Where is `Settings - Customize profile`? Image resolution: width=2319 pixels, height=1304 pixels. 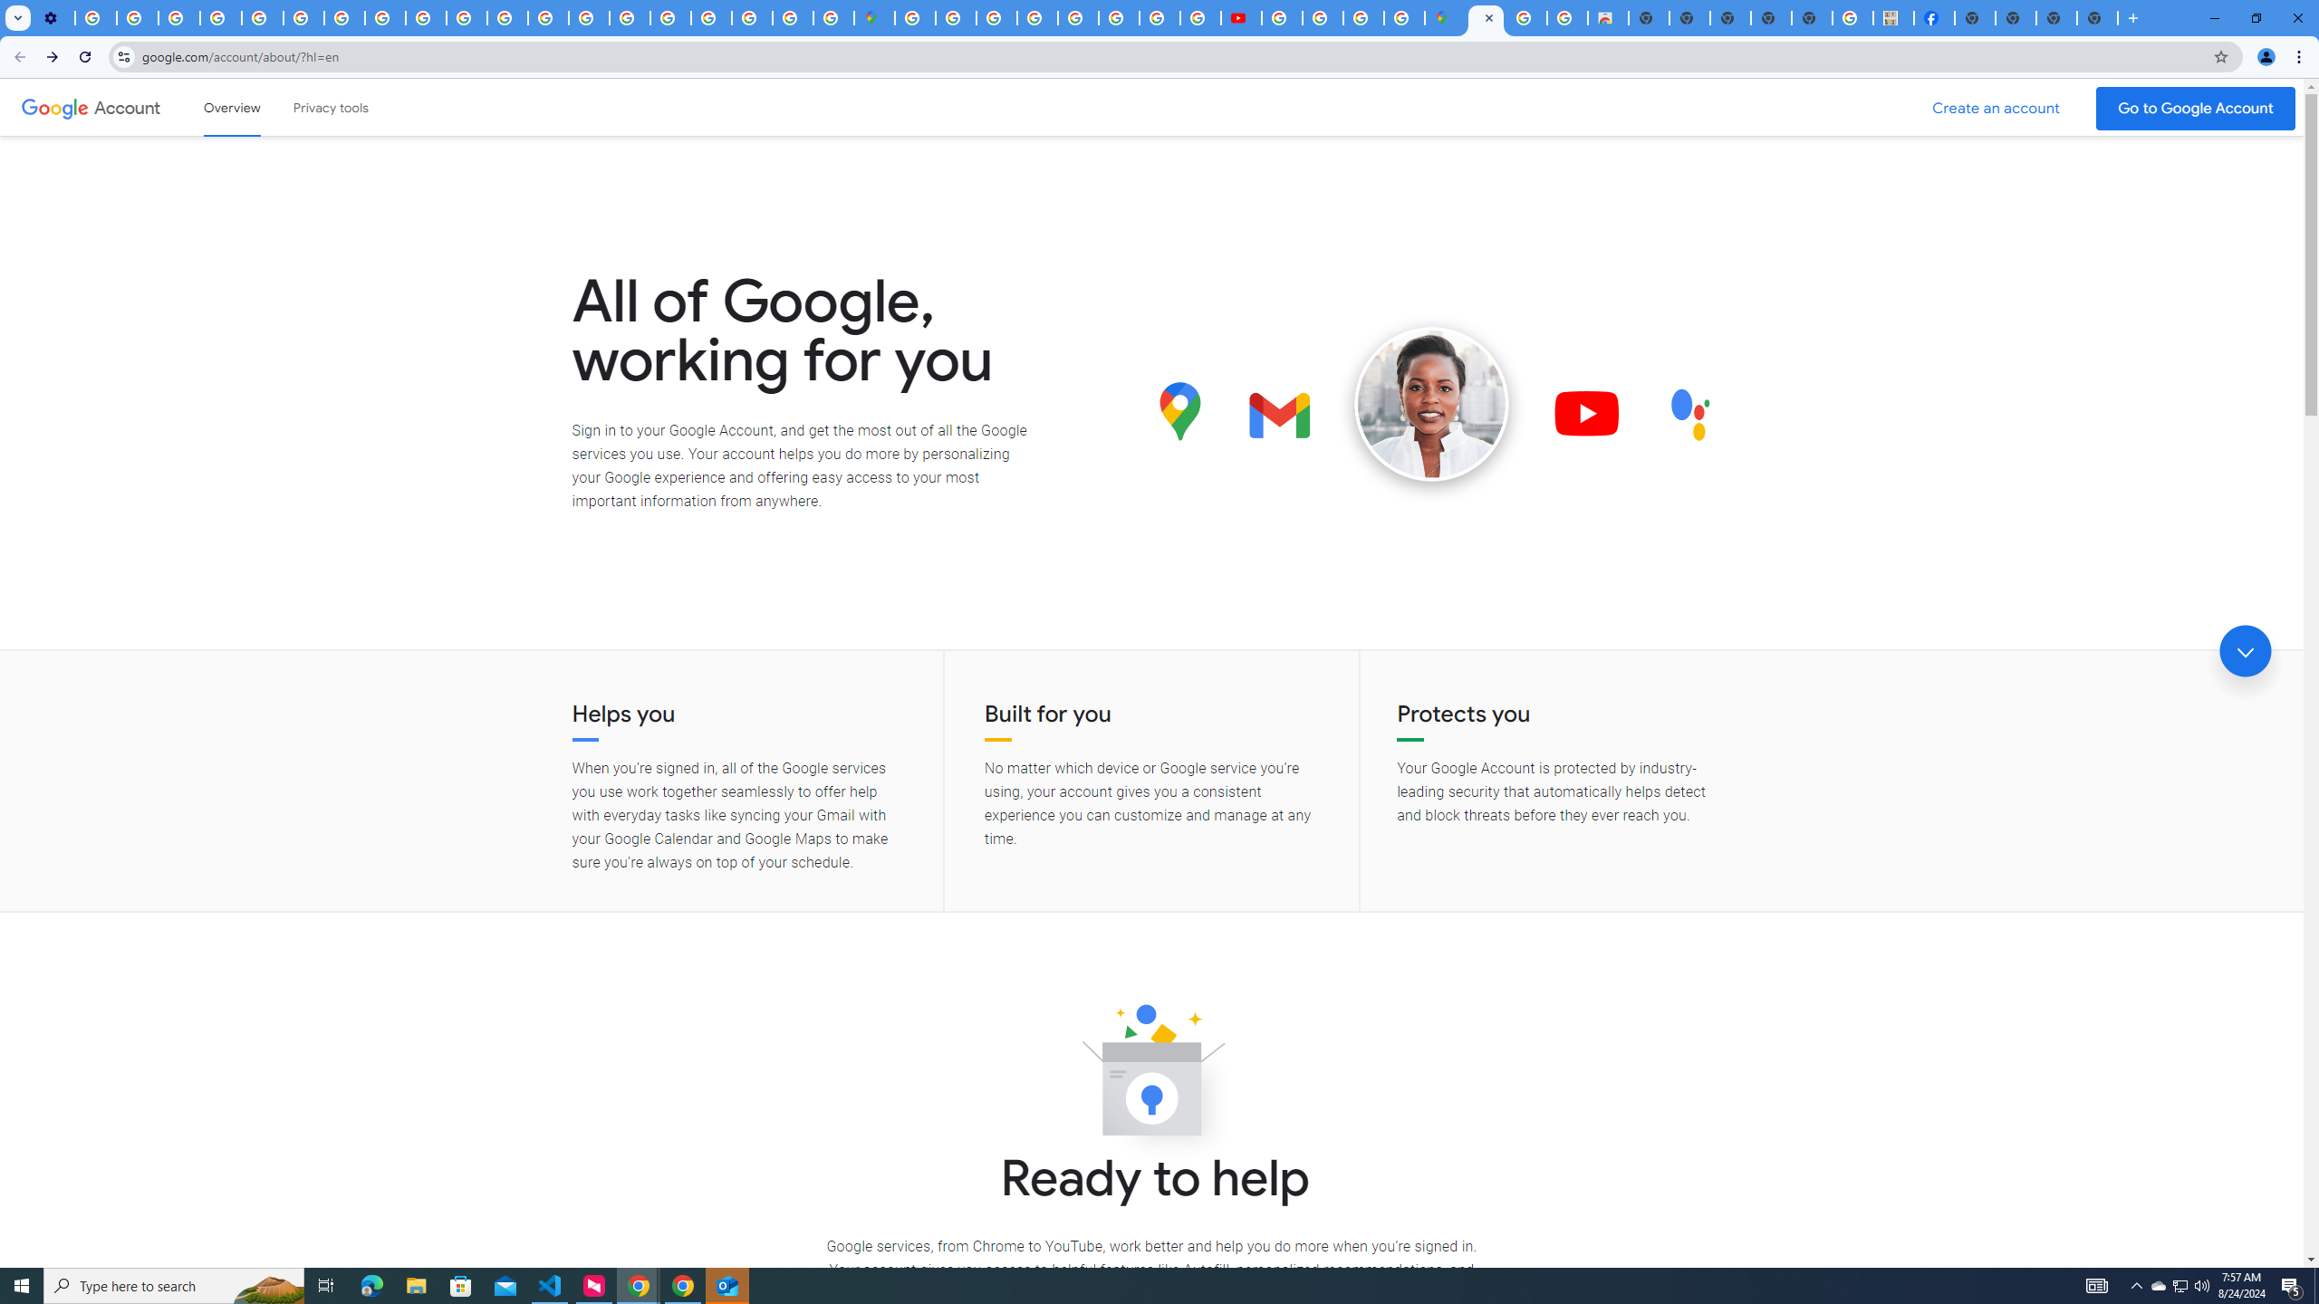
Settings - Customize profile is located at coordinates (54, 18).